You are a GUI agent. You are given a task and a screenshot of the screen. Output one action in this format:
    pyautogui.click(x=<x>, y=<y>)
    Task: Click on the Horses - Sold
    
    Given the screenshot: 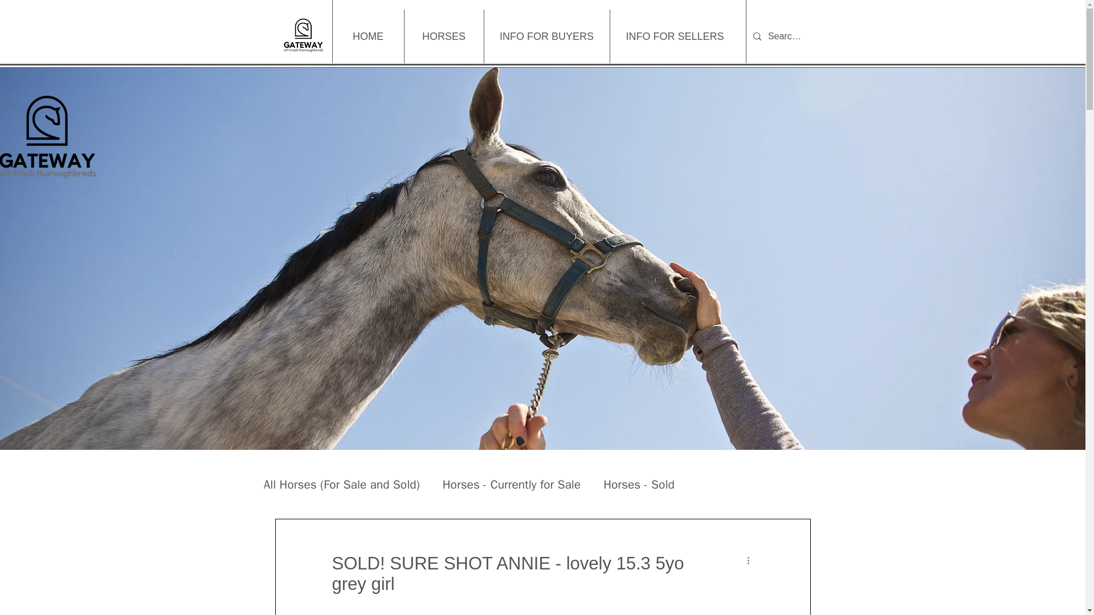 What is the action you would take?
    pyautogui.click(x=639, y=485)
    